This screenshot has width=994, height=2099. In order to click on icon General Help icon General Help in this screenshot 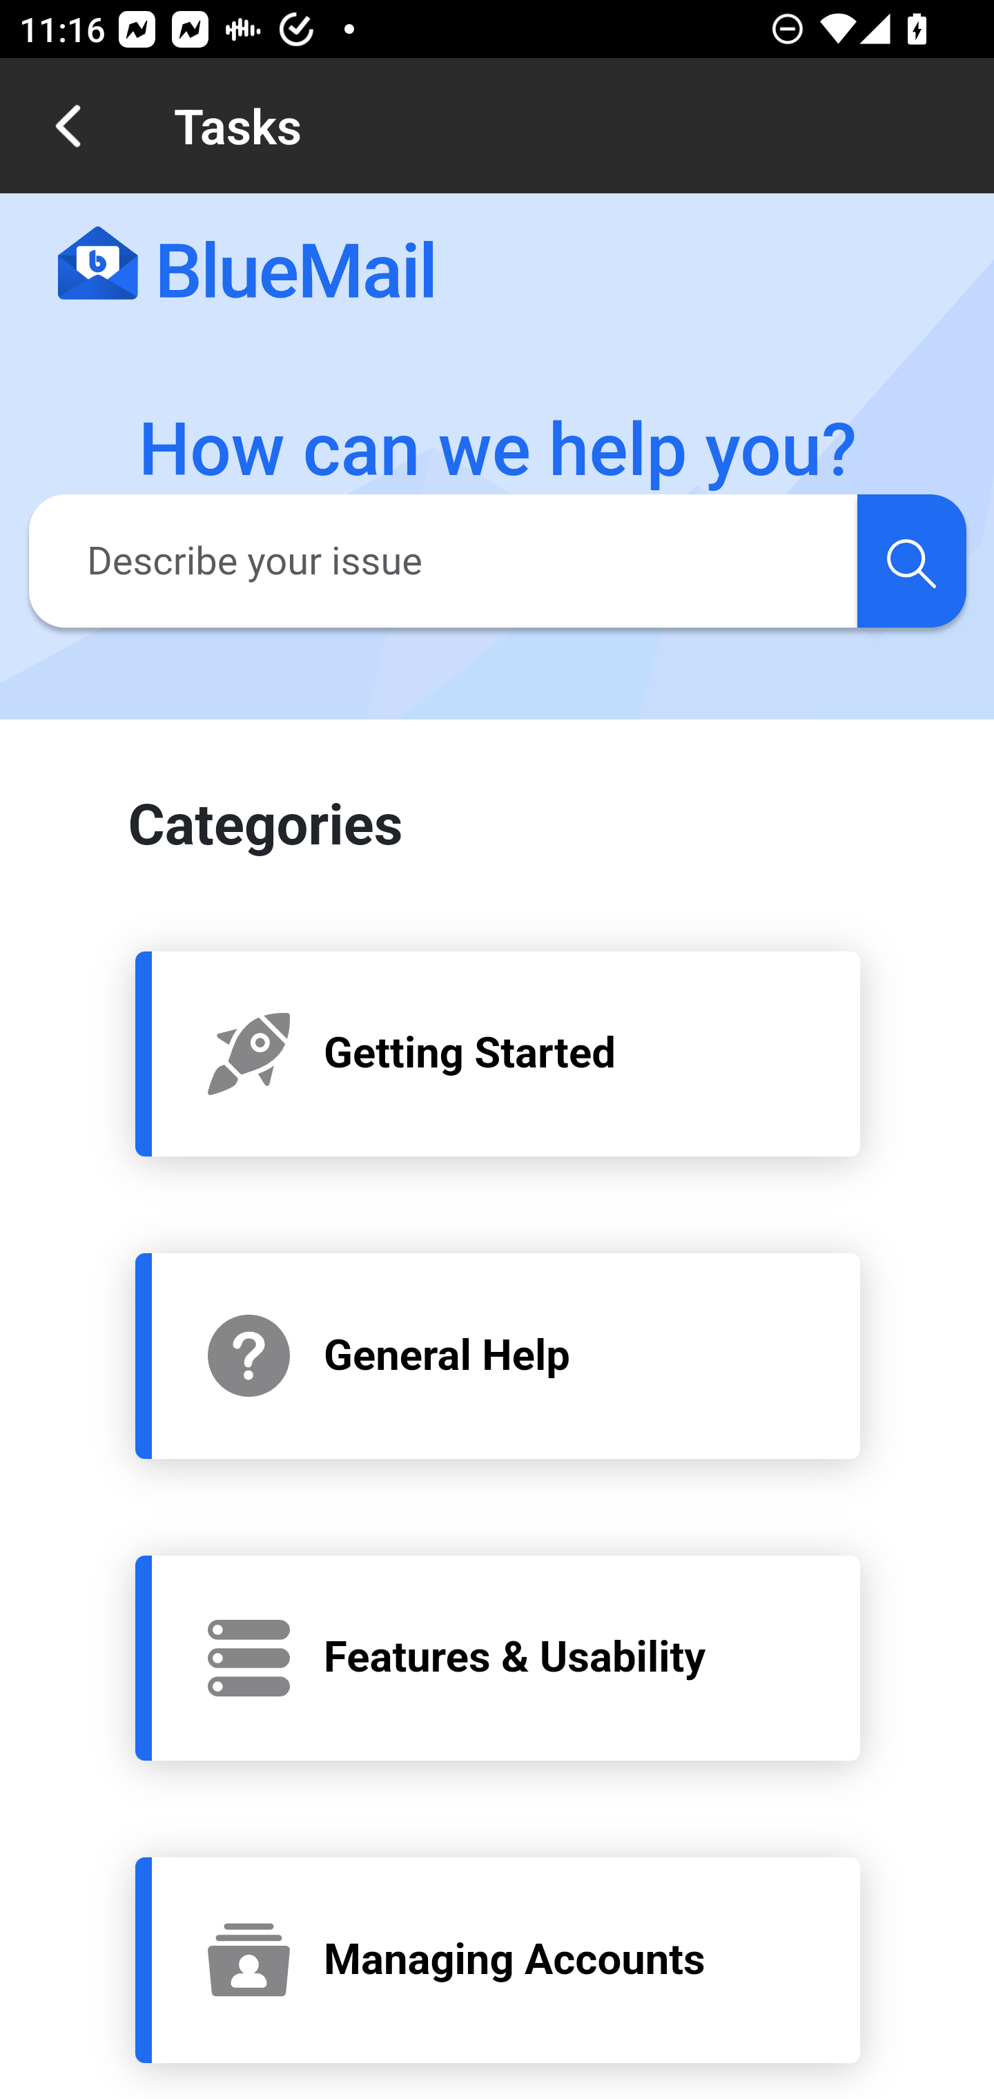, I will do `click(498, 1355)`.